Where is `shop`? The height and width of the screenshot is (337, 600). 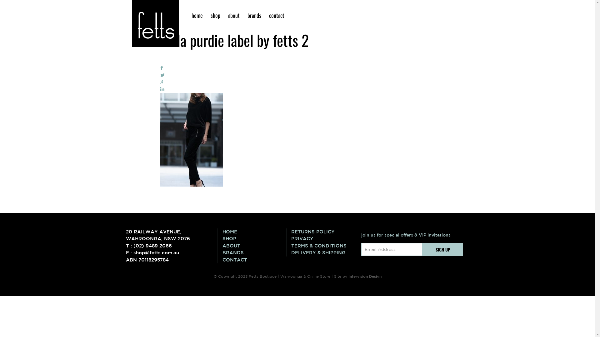 shop is located at coordinates (216, 15).